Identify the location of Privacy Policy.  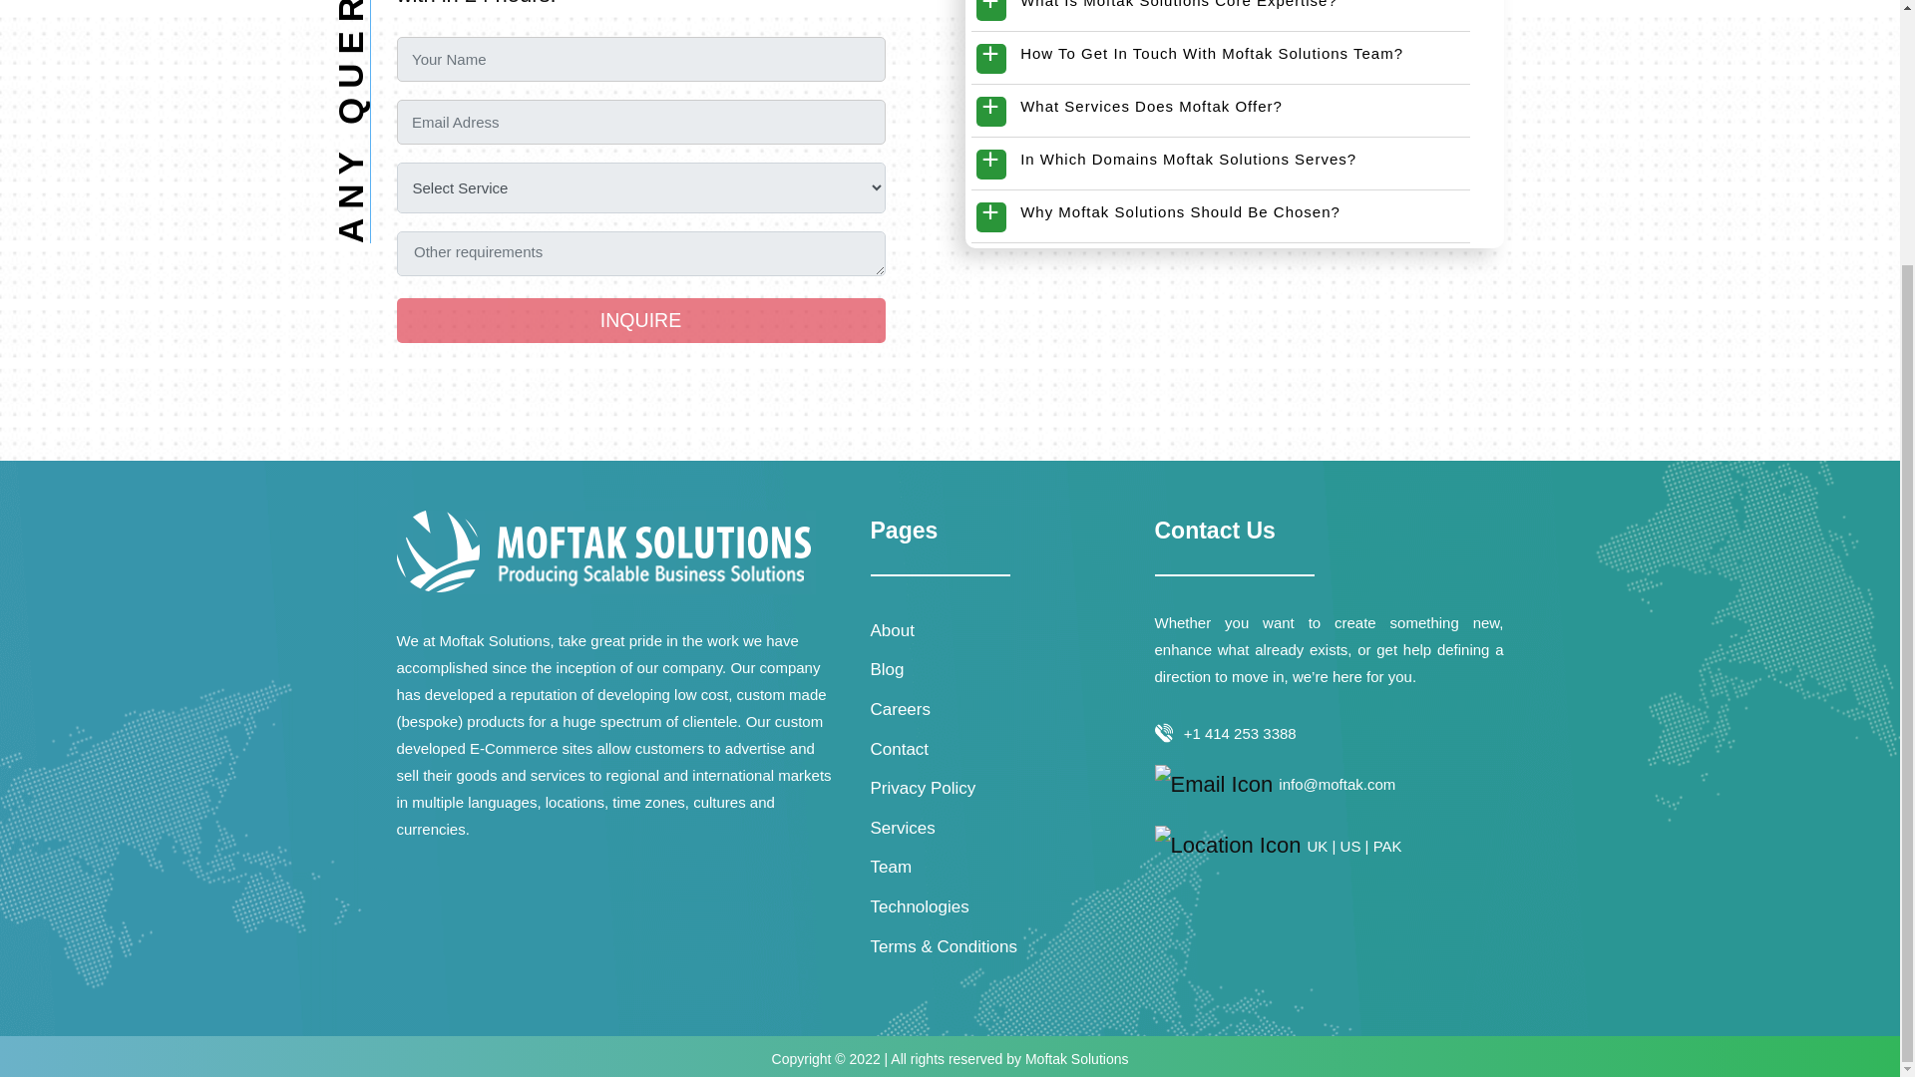
(922, 788).